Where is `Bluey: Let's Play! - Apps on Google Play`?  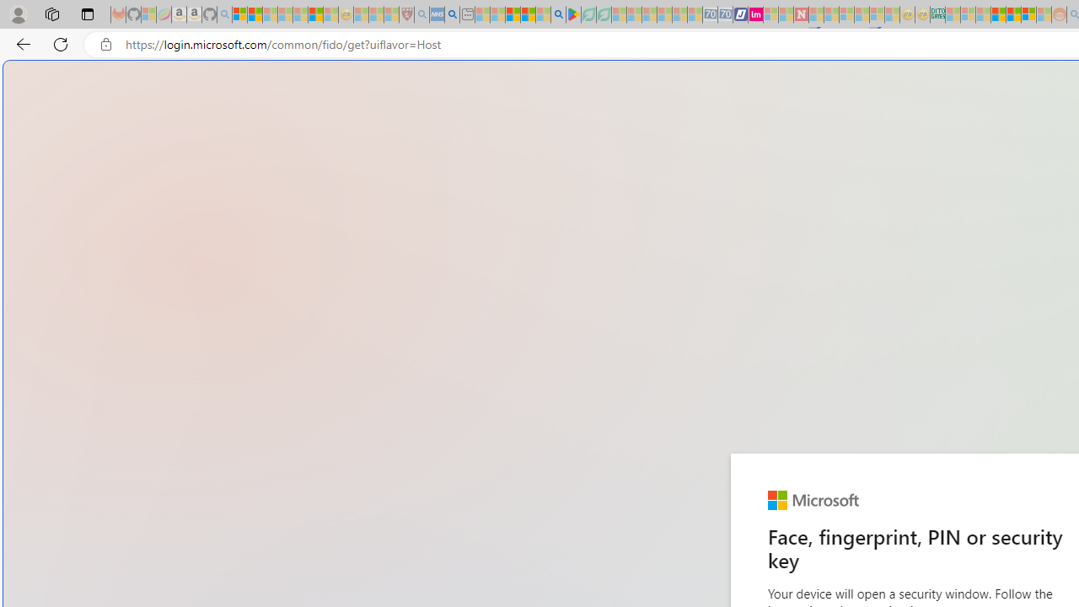
Bluey: Let's Play! - Apps on Google Play is located at coordinates (573, 15).